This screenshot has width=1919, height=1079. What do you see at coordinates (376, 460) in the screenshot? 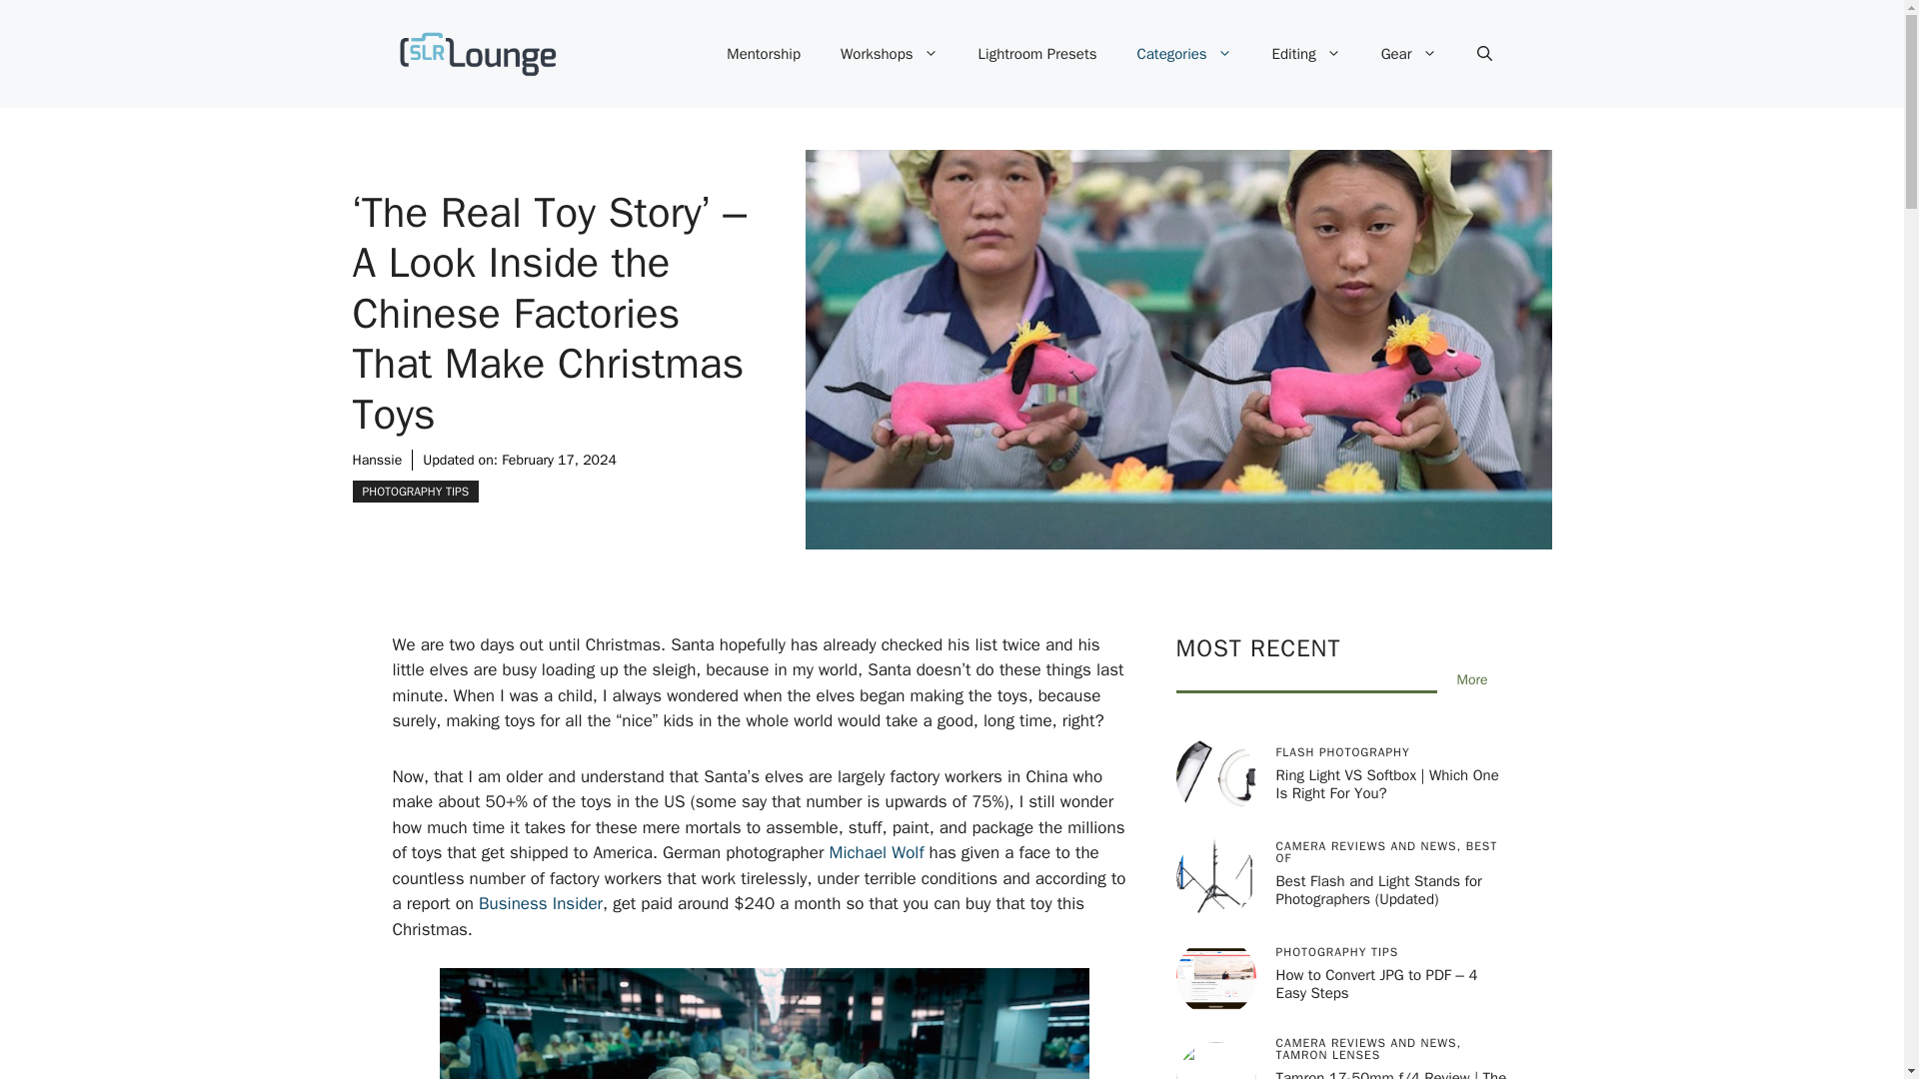
I see `Hanssie` at bounding box center [376, 460].